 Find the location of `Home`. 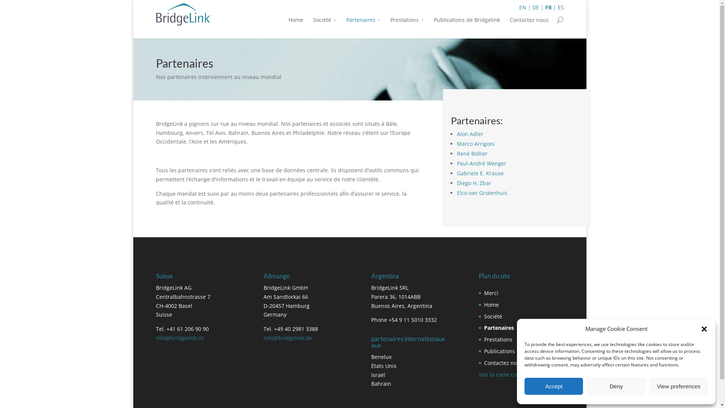

Home is located at coordinates (296, 25).